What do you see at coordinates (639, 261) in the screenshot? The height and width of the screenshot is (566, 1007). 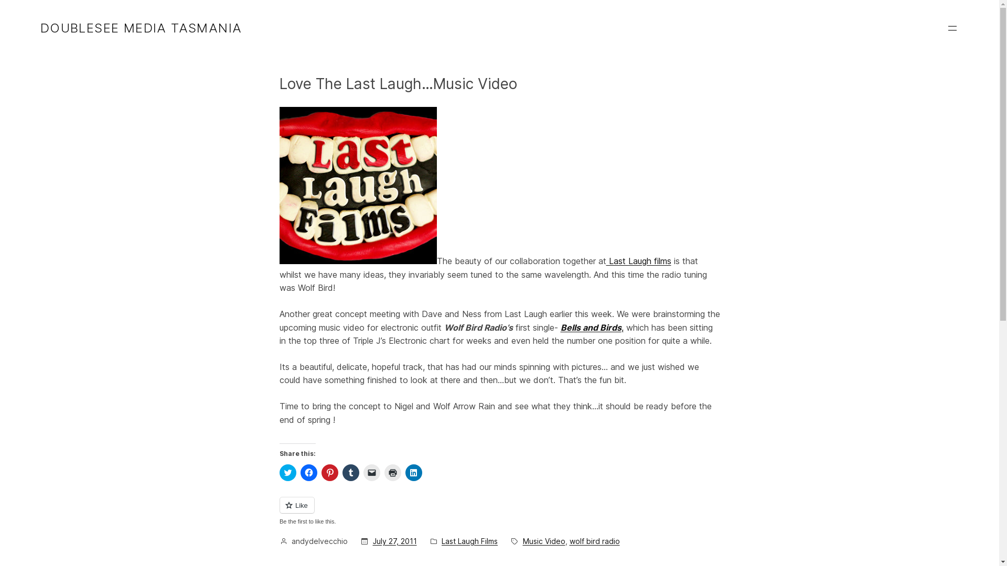 I see `Last Laugh films` at bounding box center [639, 261].